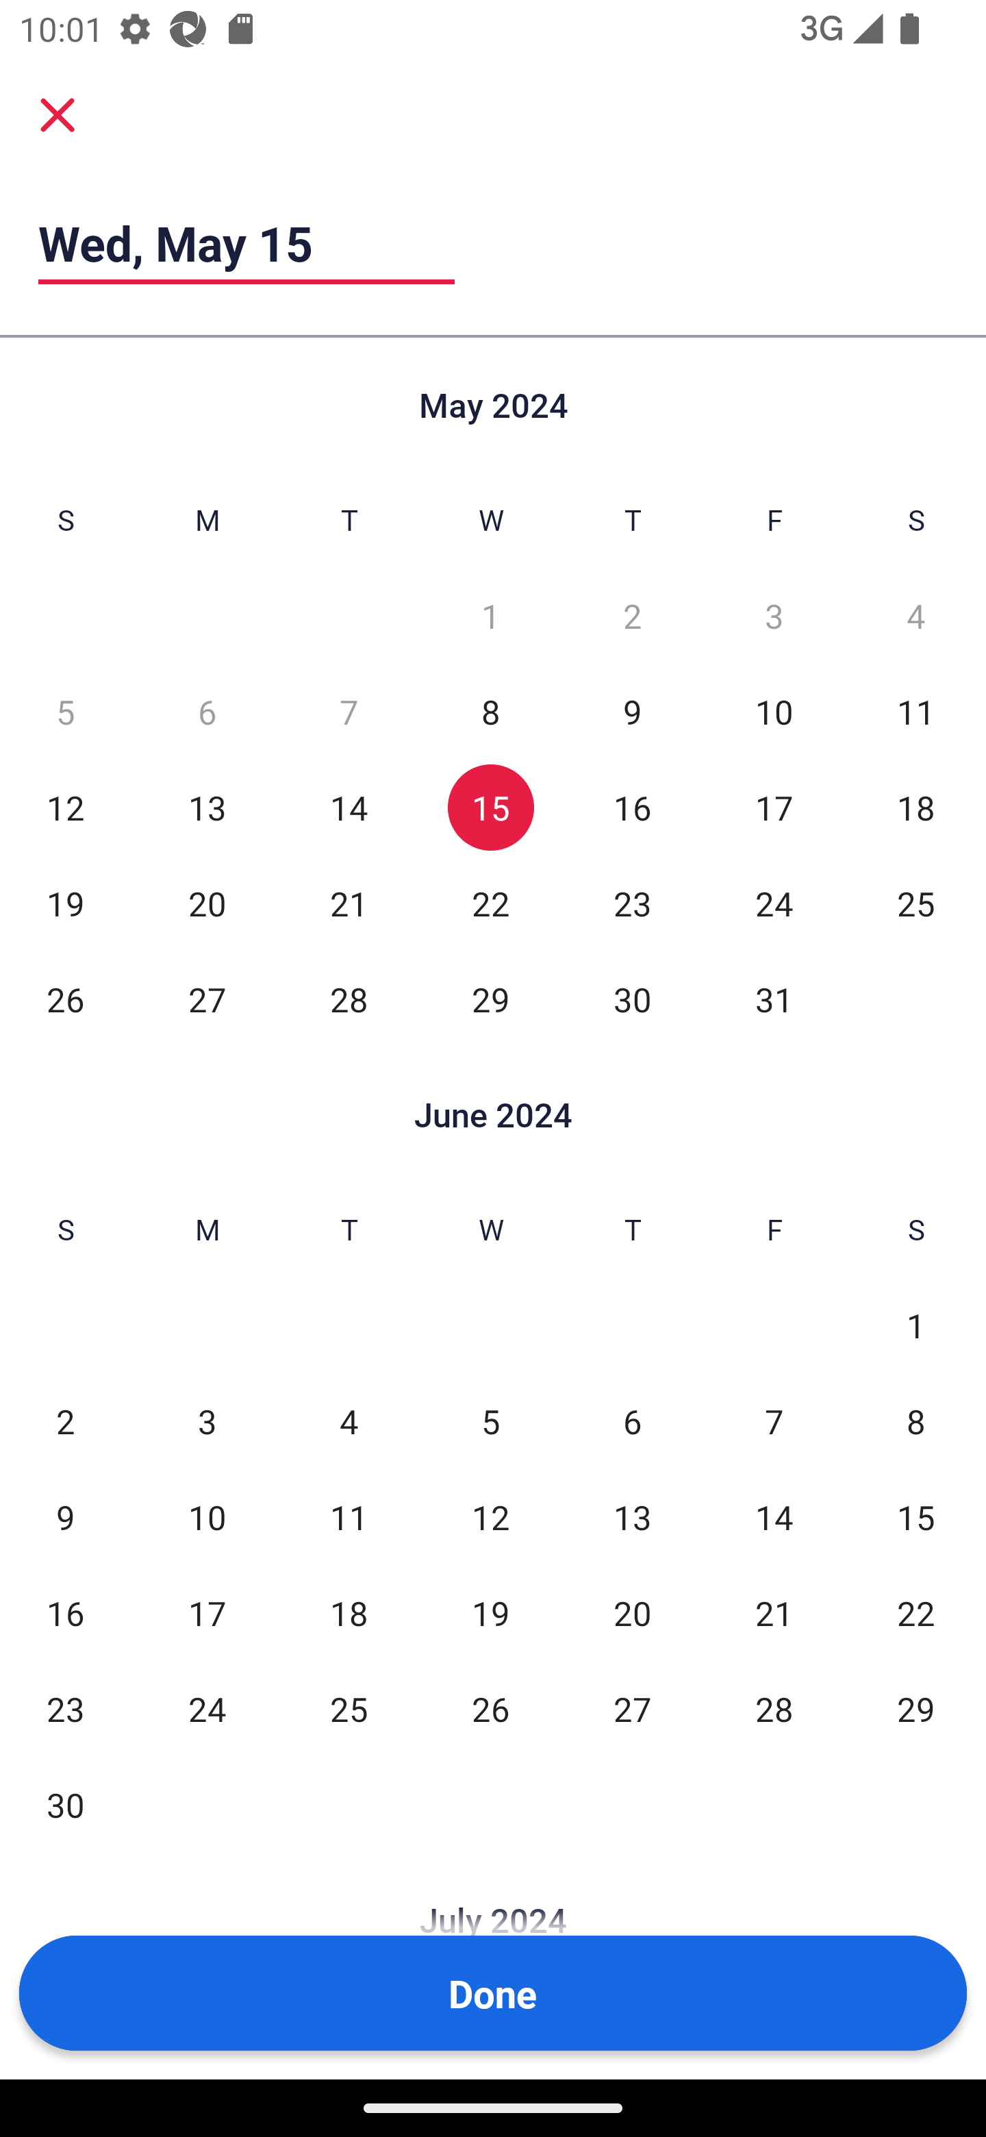  I want to click on 8 Wed, May 8, Not Selected, so click(490, 711).